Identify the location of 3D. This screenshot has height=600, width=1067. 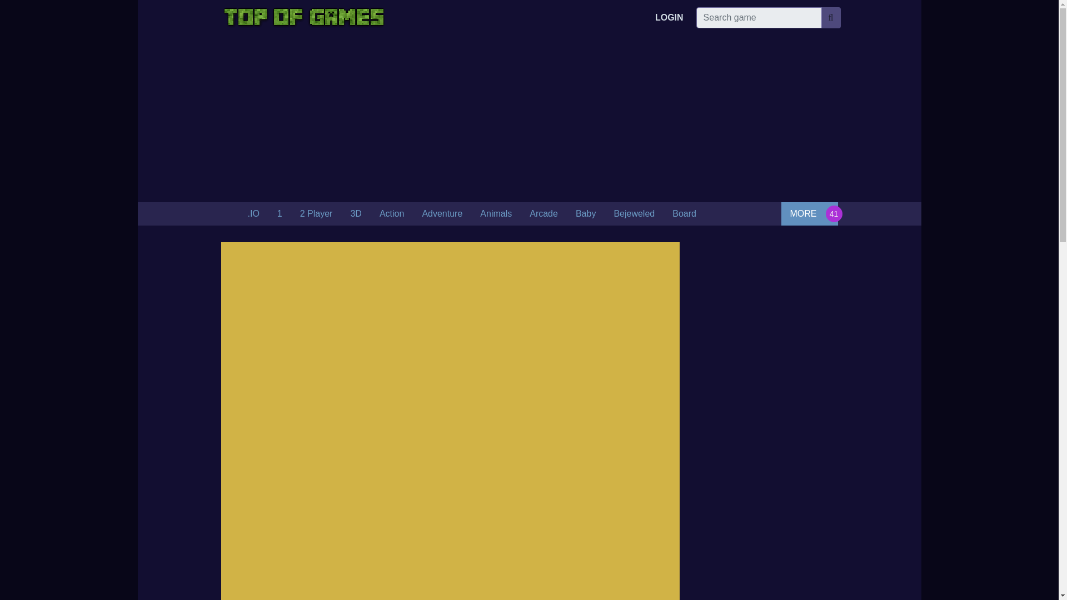
(356, 214).